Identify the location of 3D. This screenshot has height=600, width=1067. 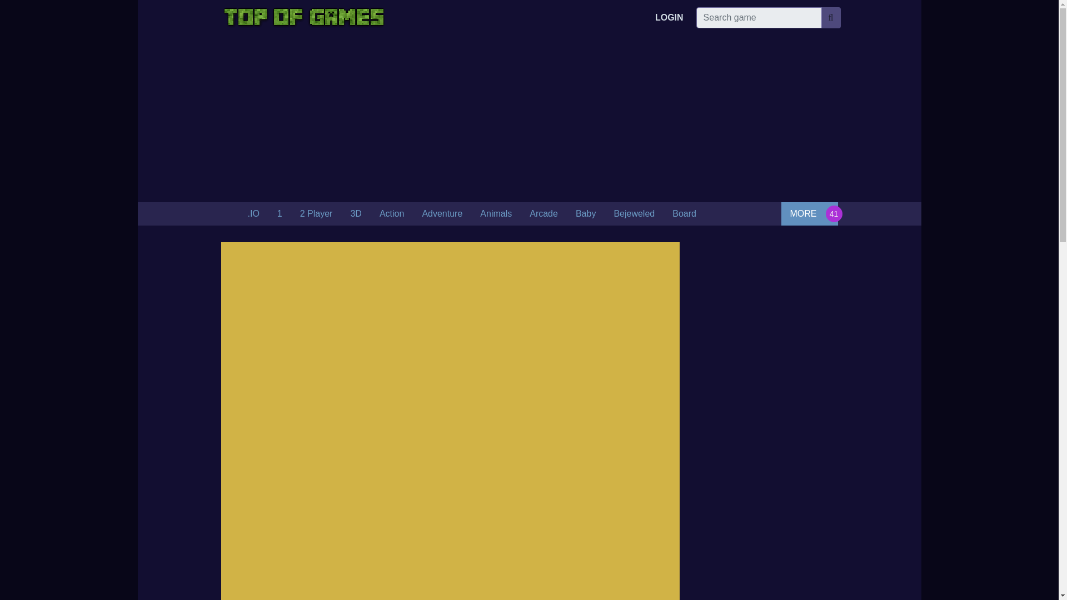
(356, 214).